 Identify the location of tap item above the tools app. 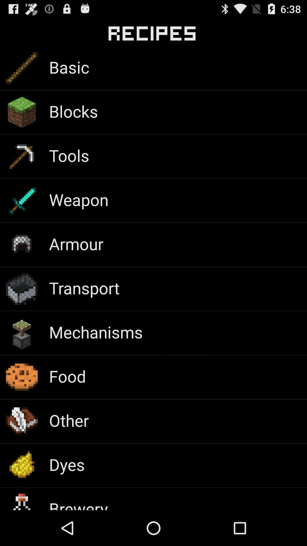
(73, 111).